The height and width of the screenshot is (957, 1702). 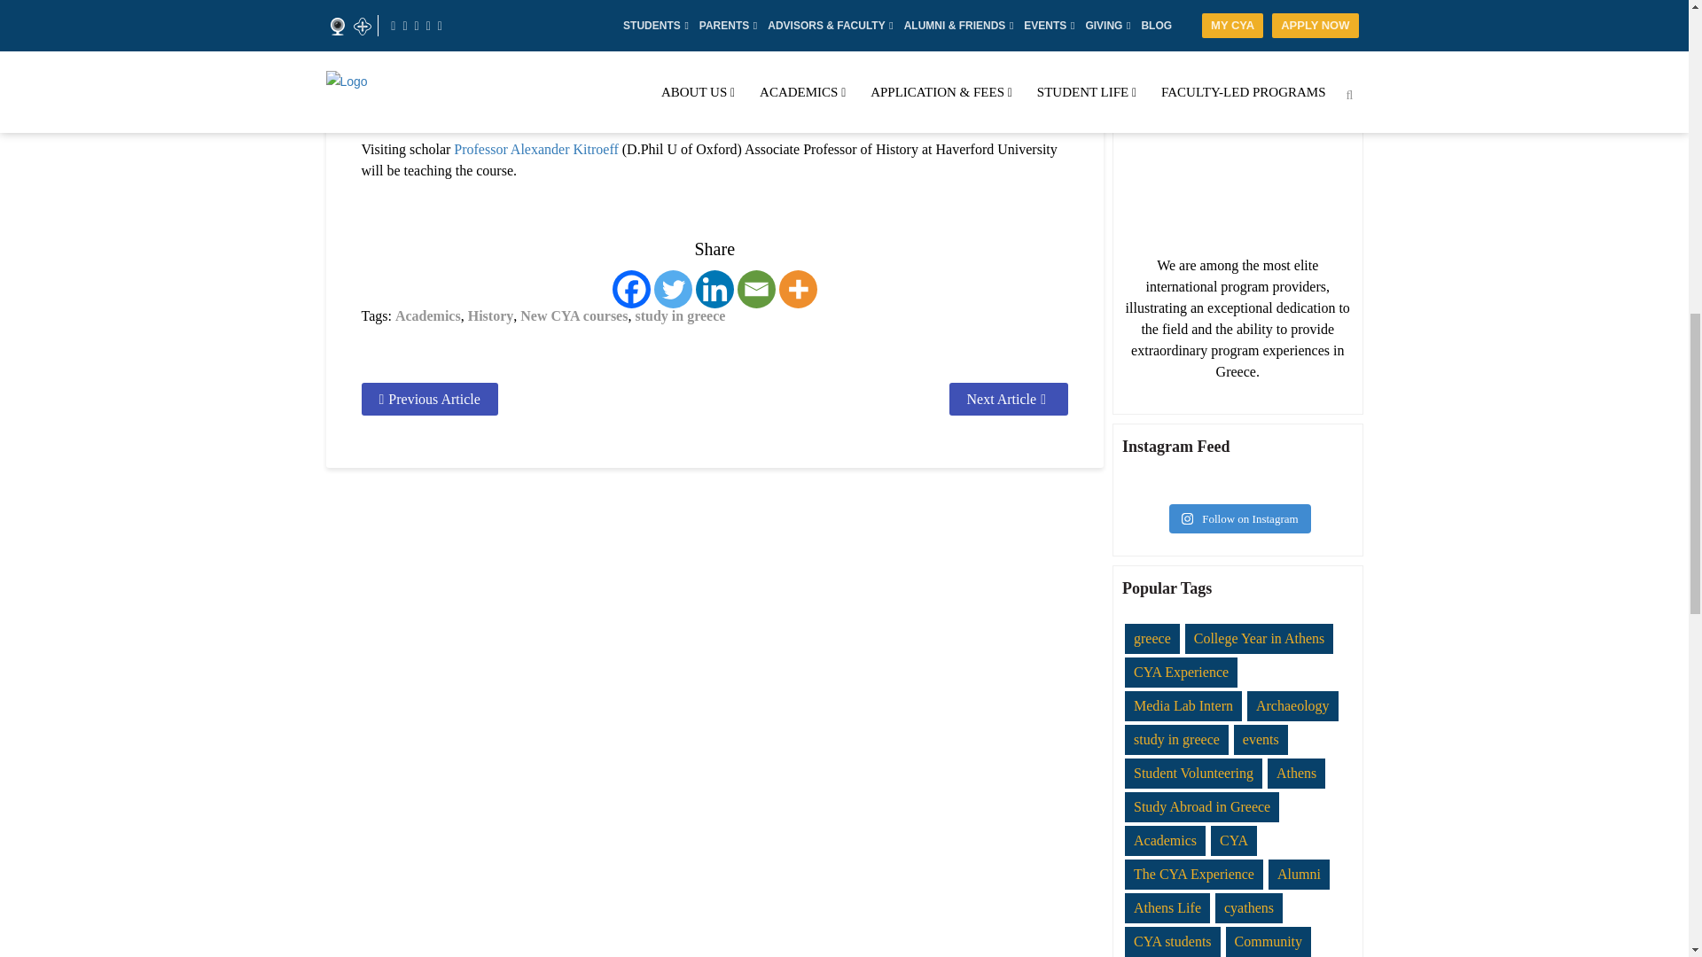 I want to click on 111 topics, so click(x=1259, y=638).